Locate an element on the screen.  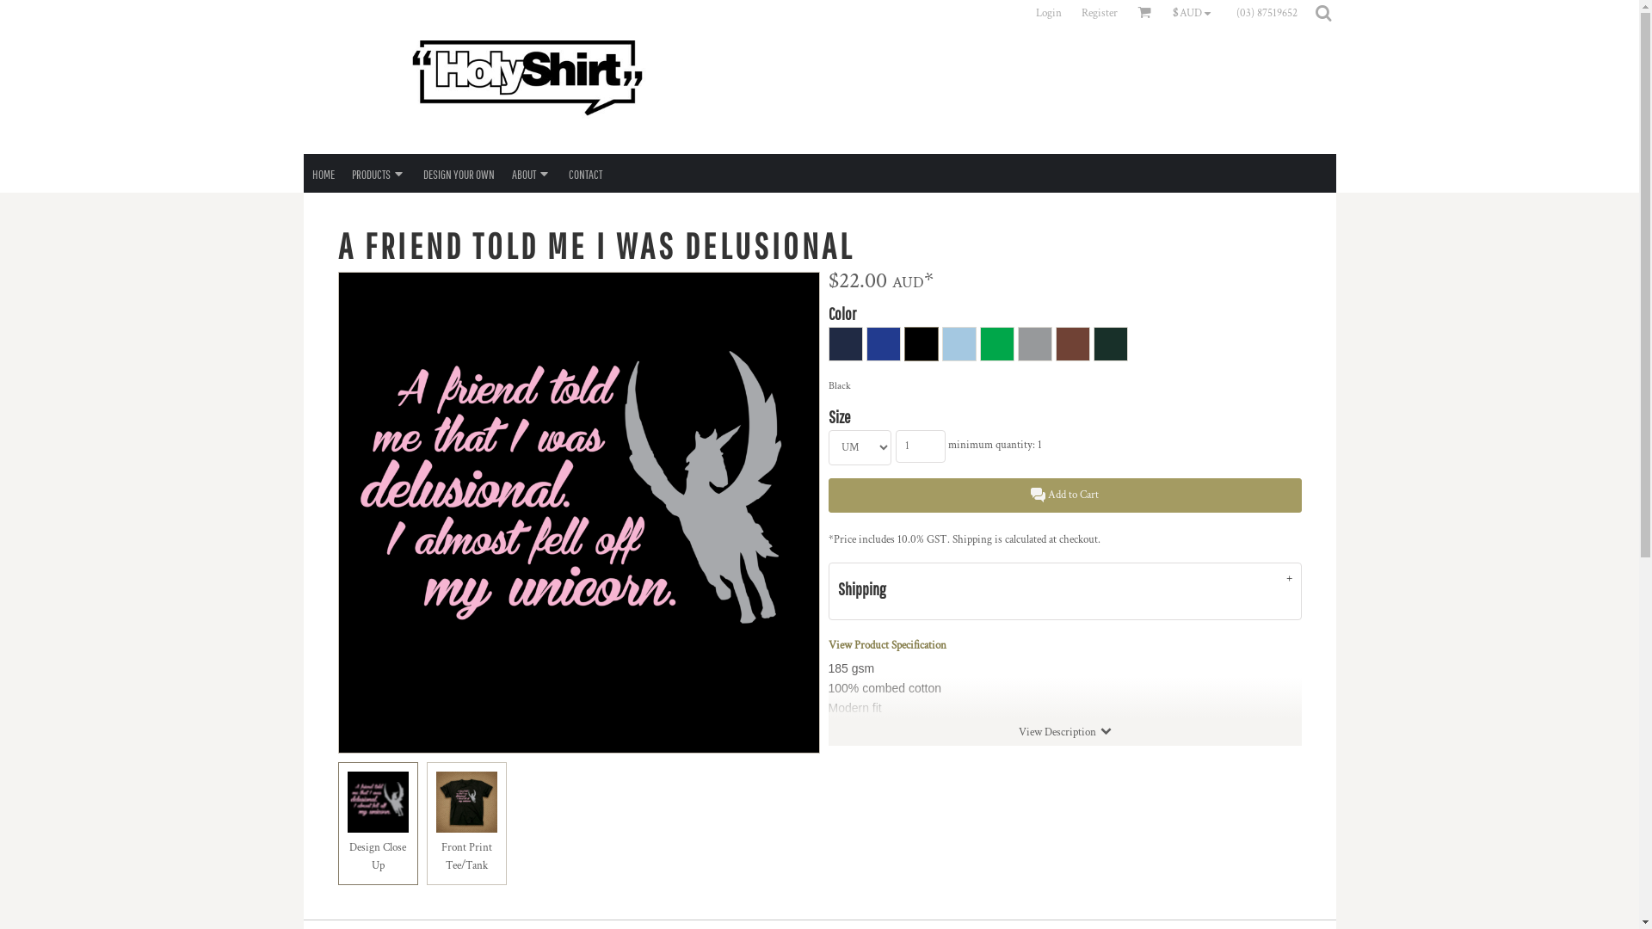
Light Blue is located at coordinates (959, 344).